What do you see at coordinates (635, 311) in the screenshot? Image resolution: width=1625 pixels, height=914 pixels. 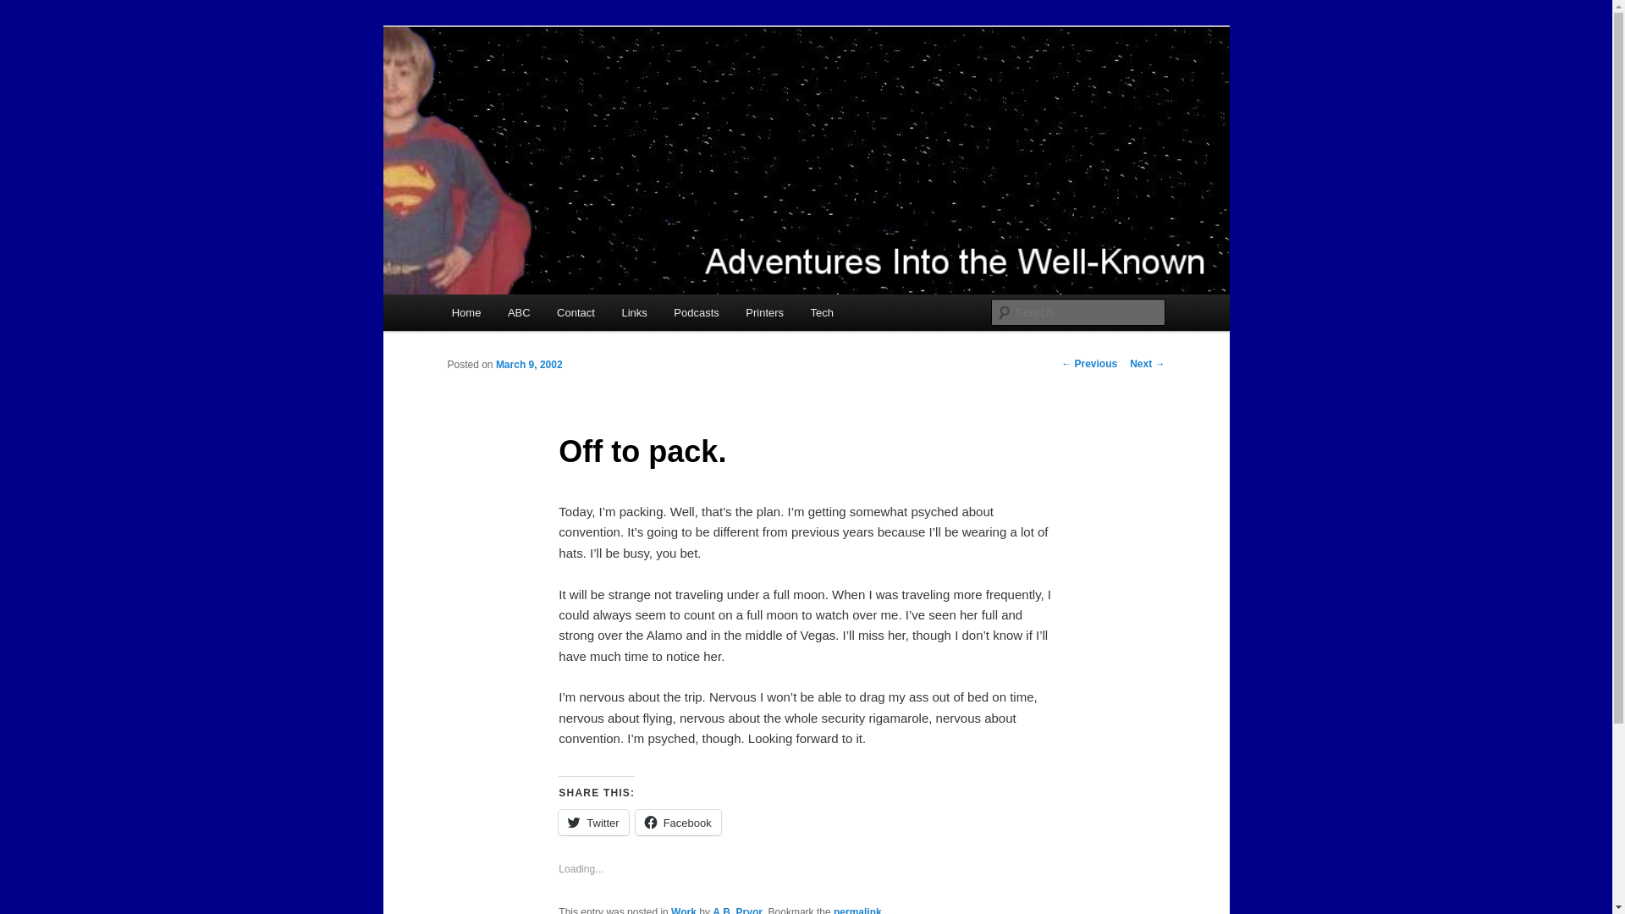 I see `Links` at bounding box center [635, 311].